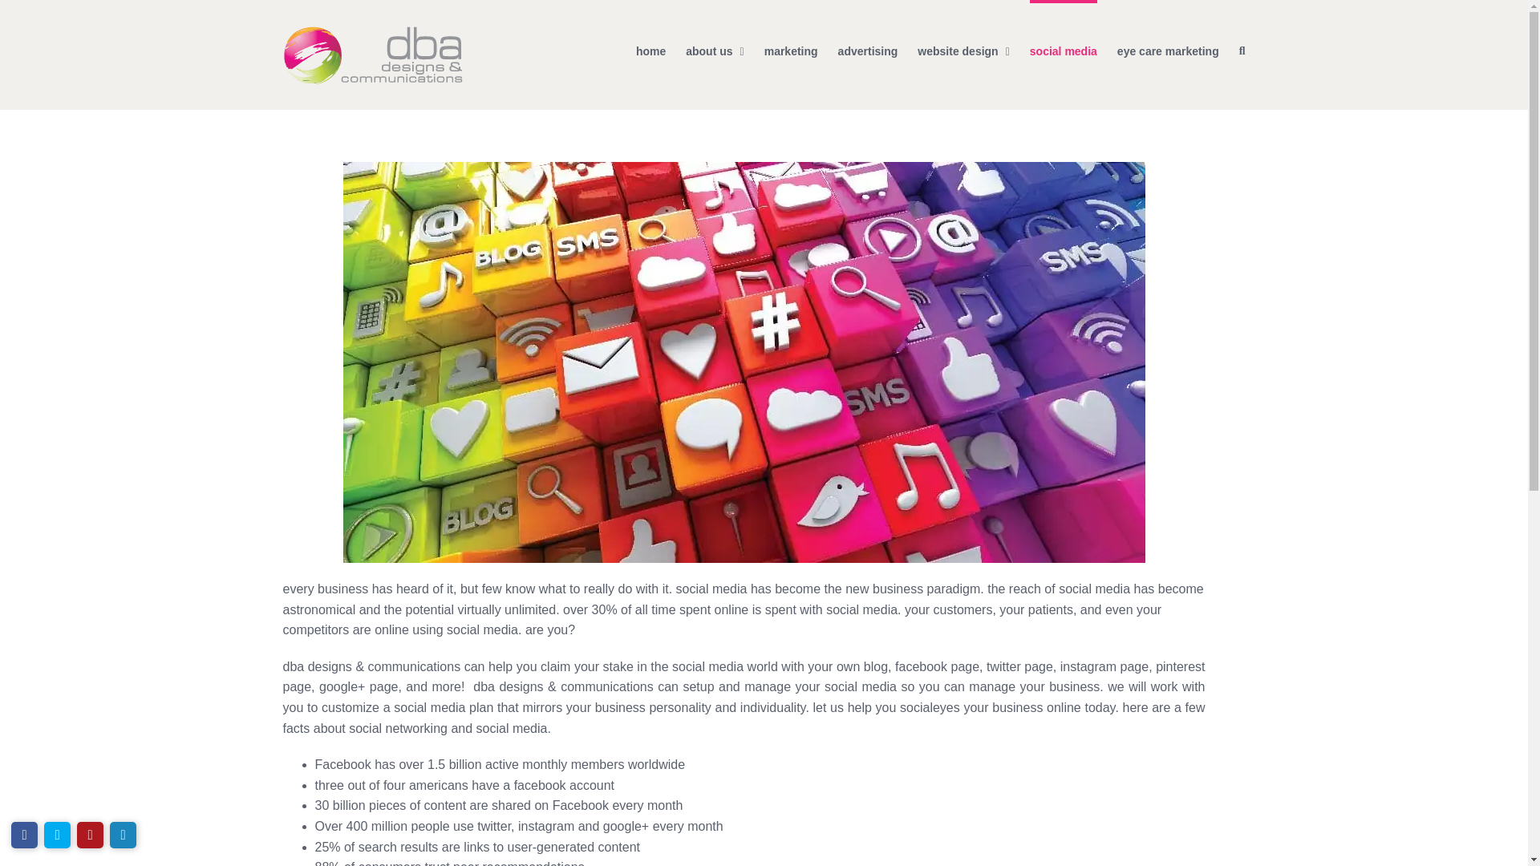  Describe the element at coordinates (962, 50) in the screenshot. I see `website design` at that location.